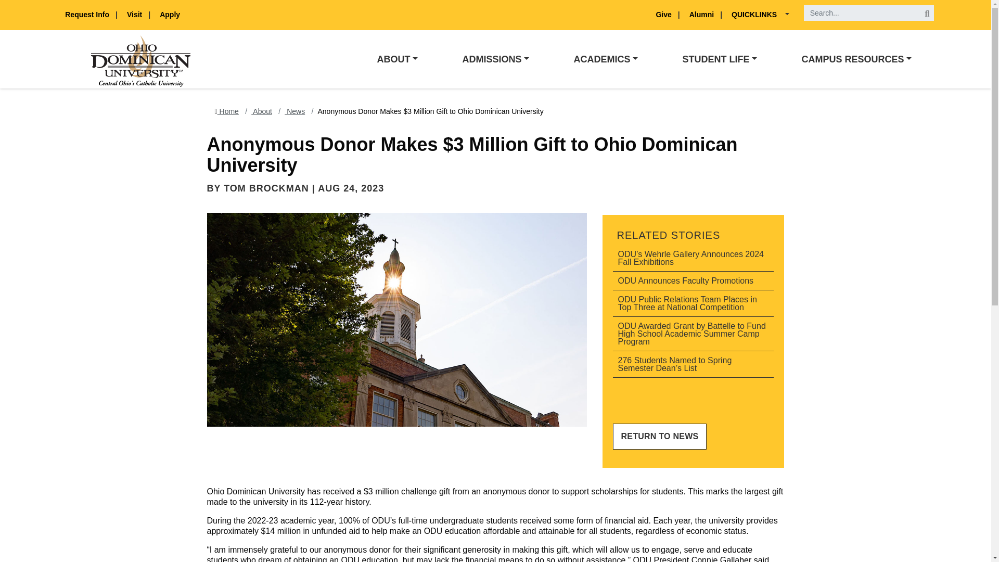 This screenshot has width=999, height=562. What do you see at coordinates (757, 15) in the screenshot?
I see `QUICKLINKS` at bounding box center [757, 15].